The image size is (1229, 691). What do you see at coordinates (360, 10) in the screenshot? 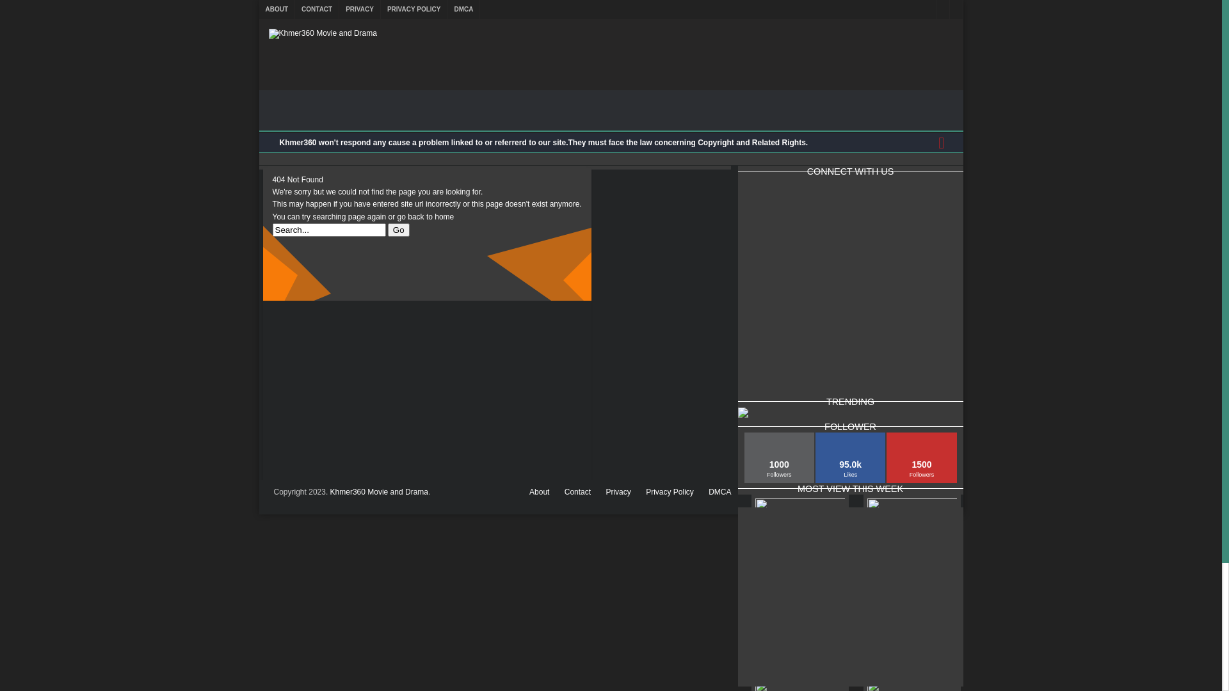
I see `PRIVACY` at bounding box center [360, 10].